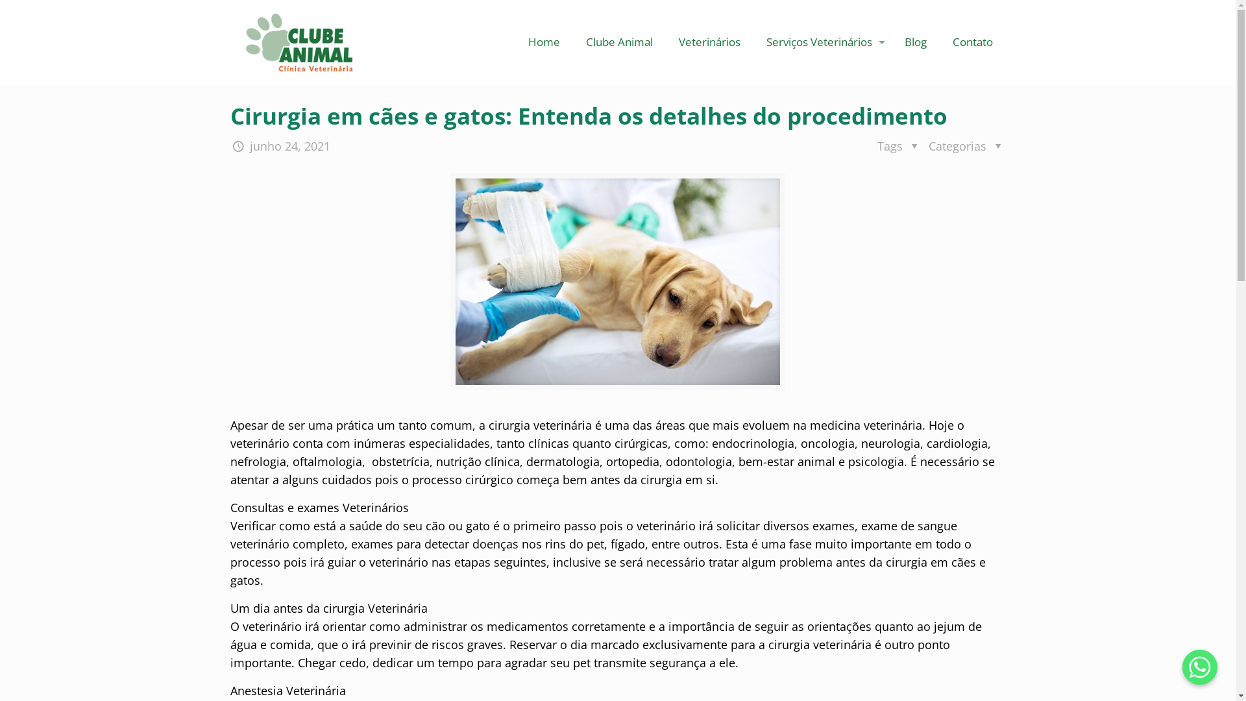 This screenshot has width=1246, height=701. Describe the element at coordinates (619, 42) in the screenshot. I see `Clube Animal` at that location.